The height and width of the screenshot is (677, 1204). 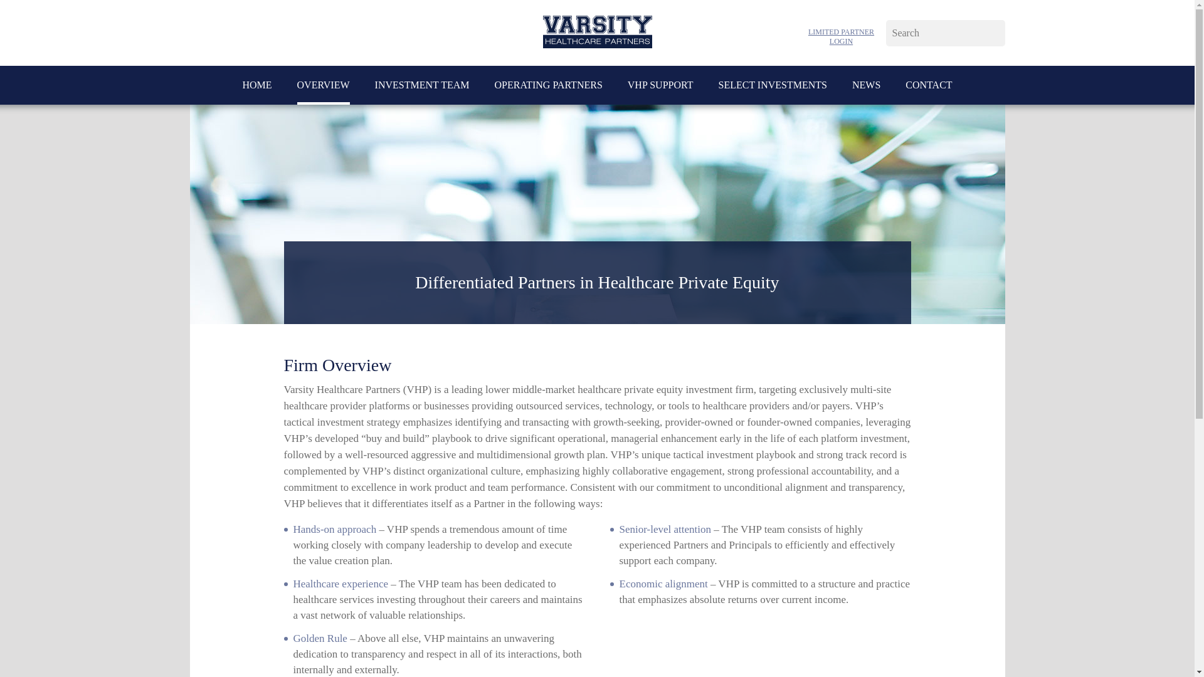 I want to click on INVESTMENT TEAM, so click(x=421, y=85).